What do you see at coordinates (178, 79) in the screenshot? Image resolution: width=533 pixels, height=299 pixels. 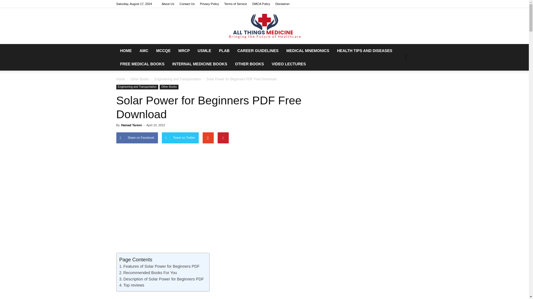 I see `View all posts in Engineering and Transportation` at bounding box center [178, 79].